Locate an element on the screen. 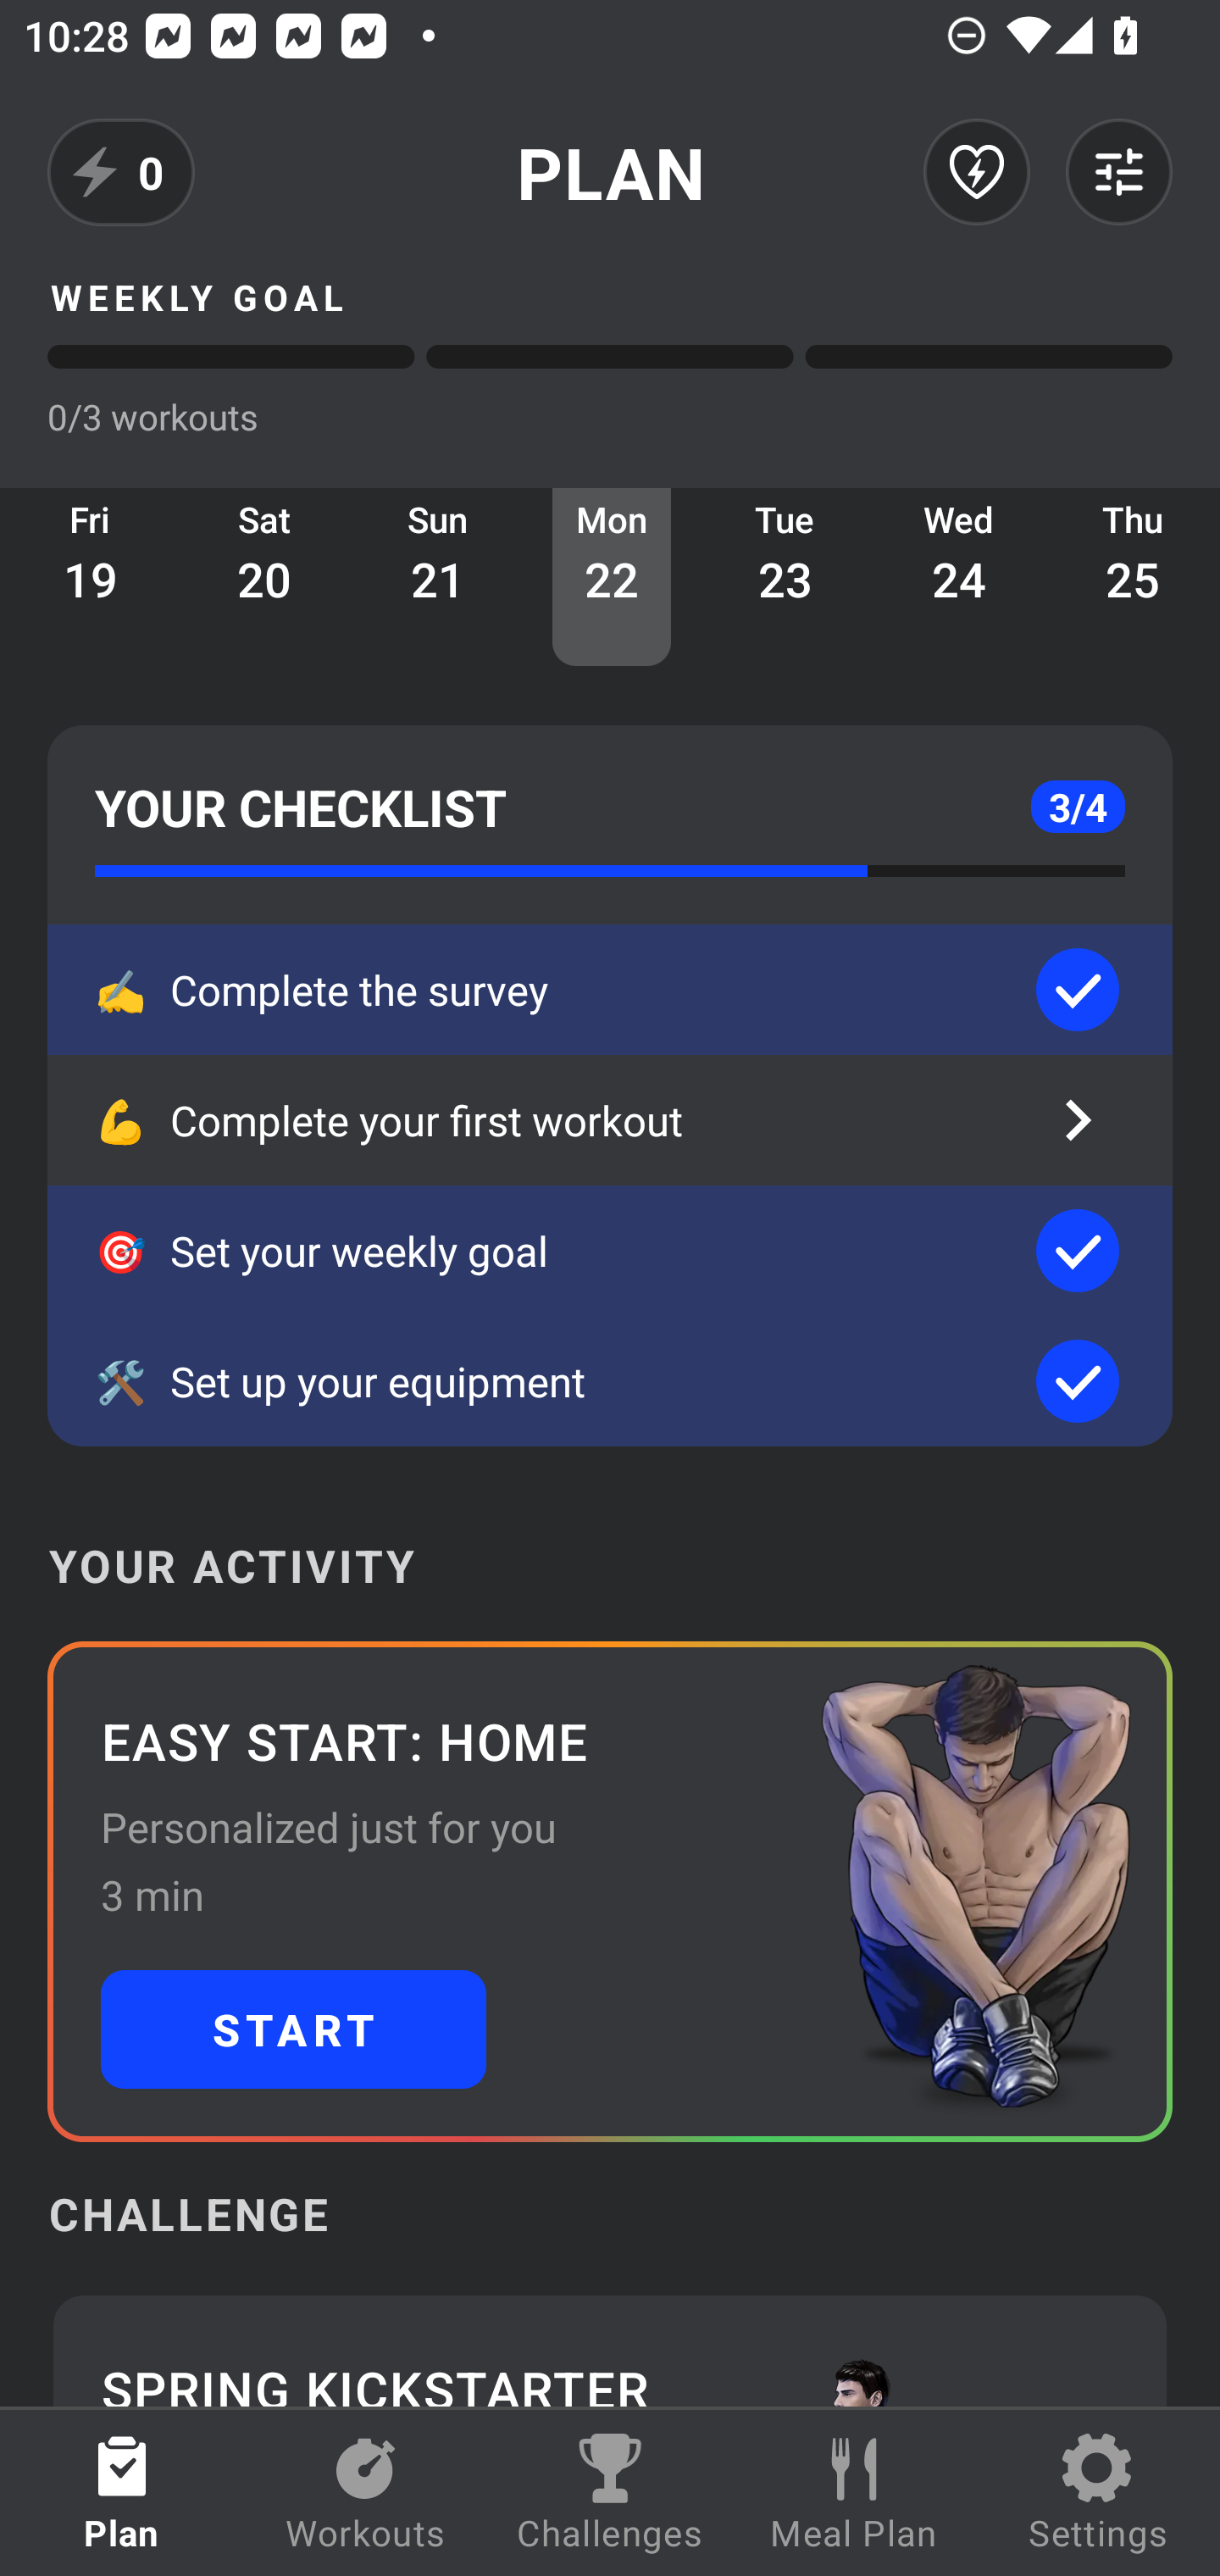  💪 Complete your first workout is located at coordinates (610, 1120).